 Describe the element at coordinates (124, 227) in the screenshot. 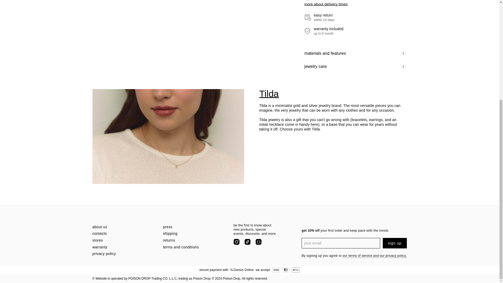

I see `about us` at that location.